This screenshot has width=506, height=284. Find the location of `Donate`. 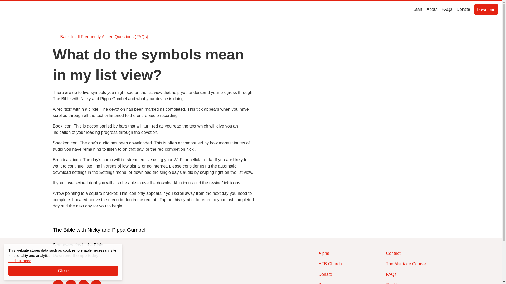

Donate is located at coordinates (325, 275).